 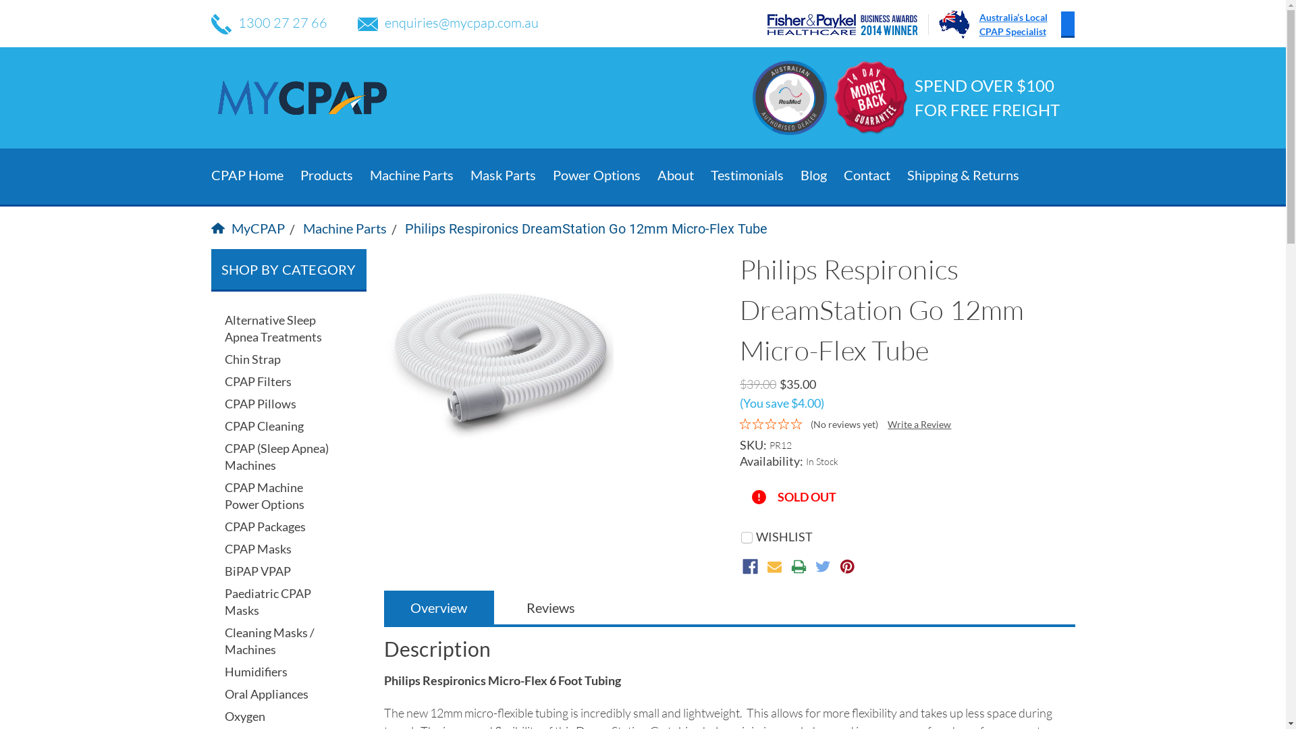 I want to click on Add to Wishlist, so click(x=761, y=533).